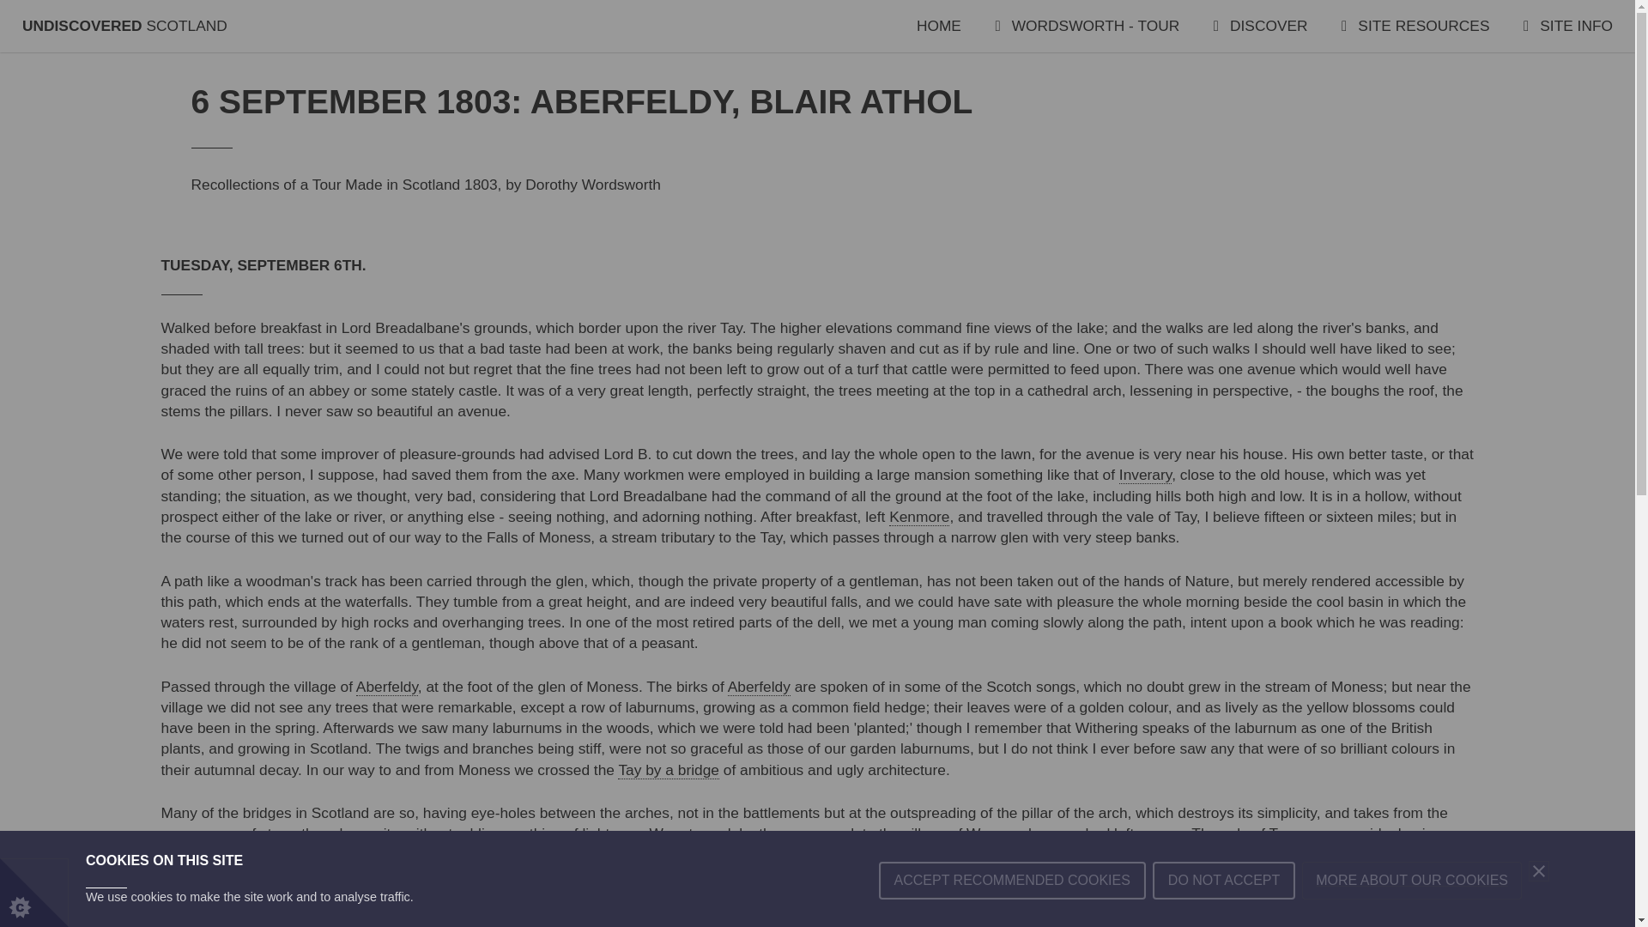 The height and width of the screenshot is (927, 1648). What do you see at coordinates (1411, 915) in the screenshot?
I see `MORE ABOUT OUR COOKIES` at bounding box center [1411, 915].